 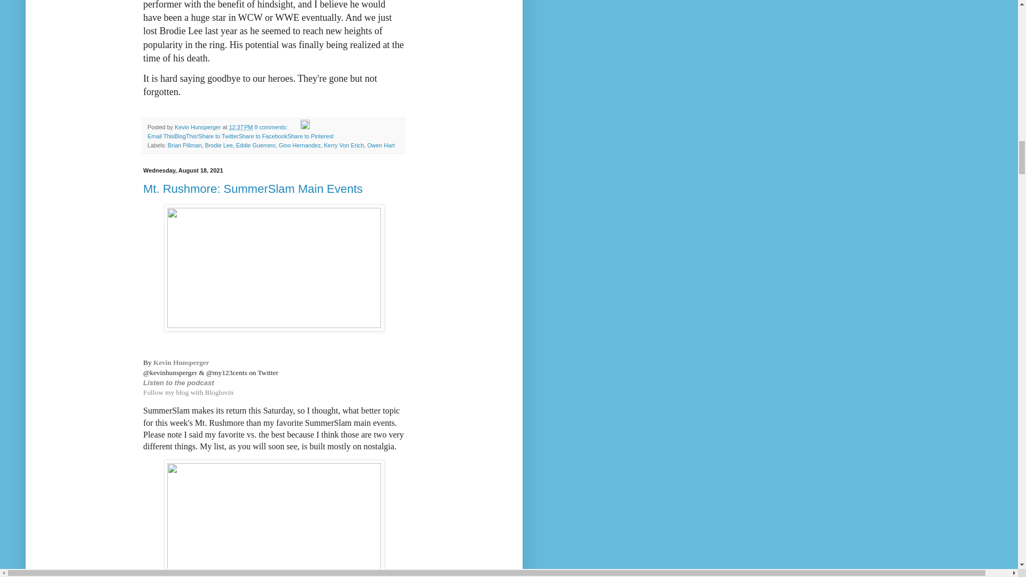 I want to click on Gino Hernandez, so click(x=300, y=145).